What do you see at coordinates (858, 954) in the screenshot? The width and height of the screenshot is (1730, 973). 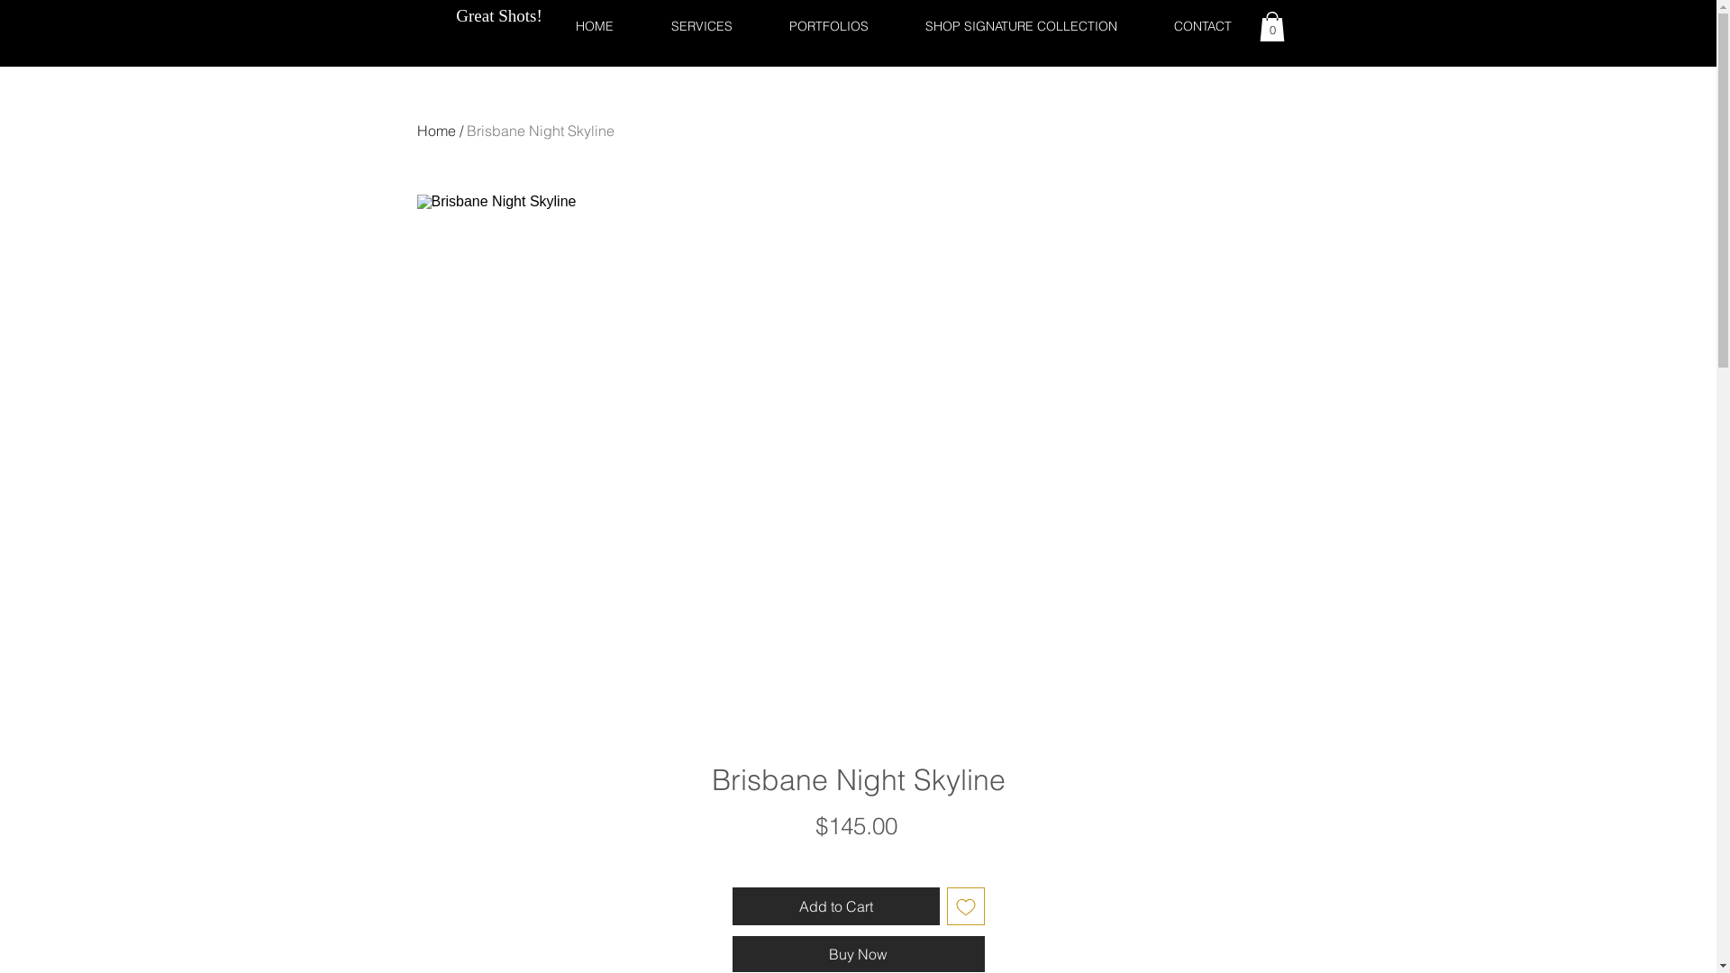 I see `Buy Now` at bounding box center [858, 954].